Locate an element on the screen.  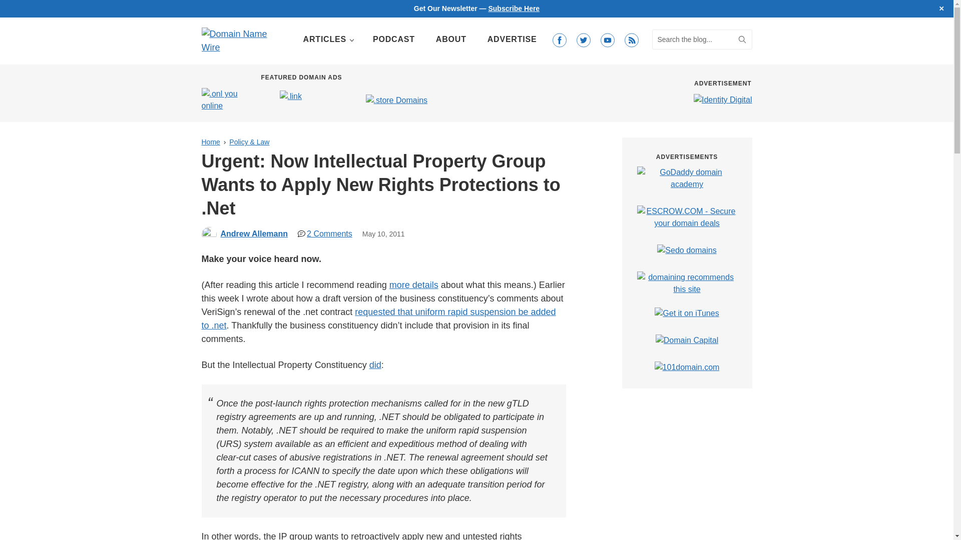
Submit search is located at coordinates (742, 39).